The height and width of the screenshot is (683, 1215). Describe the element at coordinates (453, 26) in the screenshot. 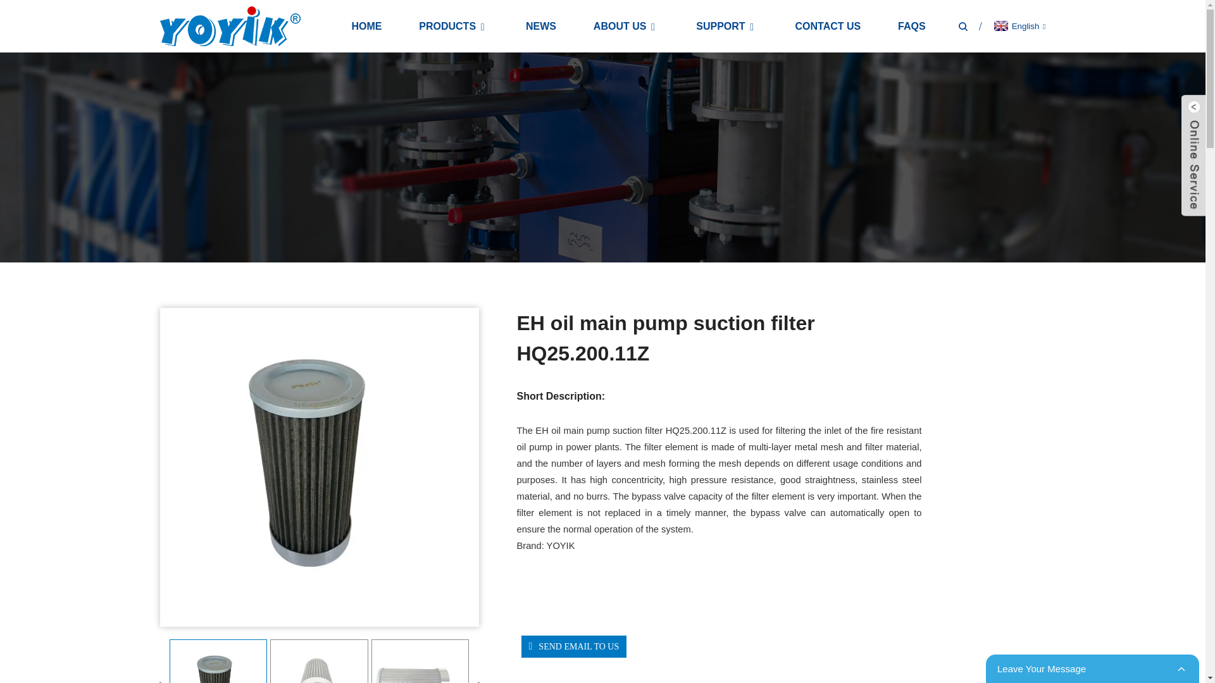

I see `PRODUCTS` at that location.